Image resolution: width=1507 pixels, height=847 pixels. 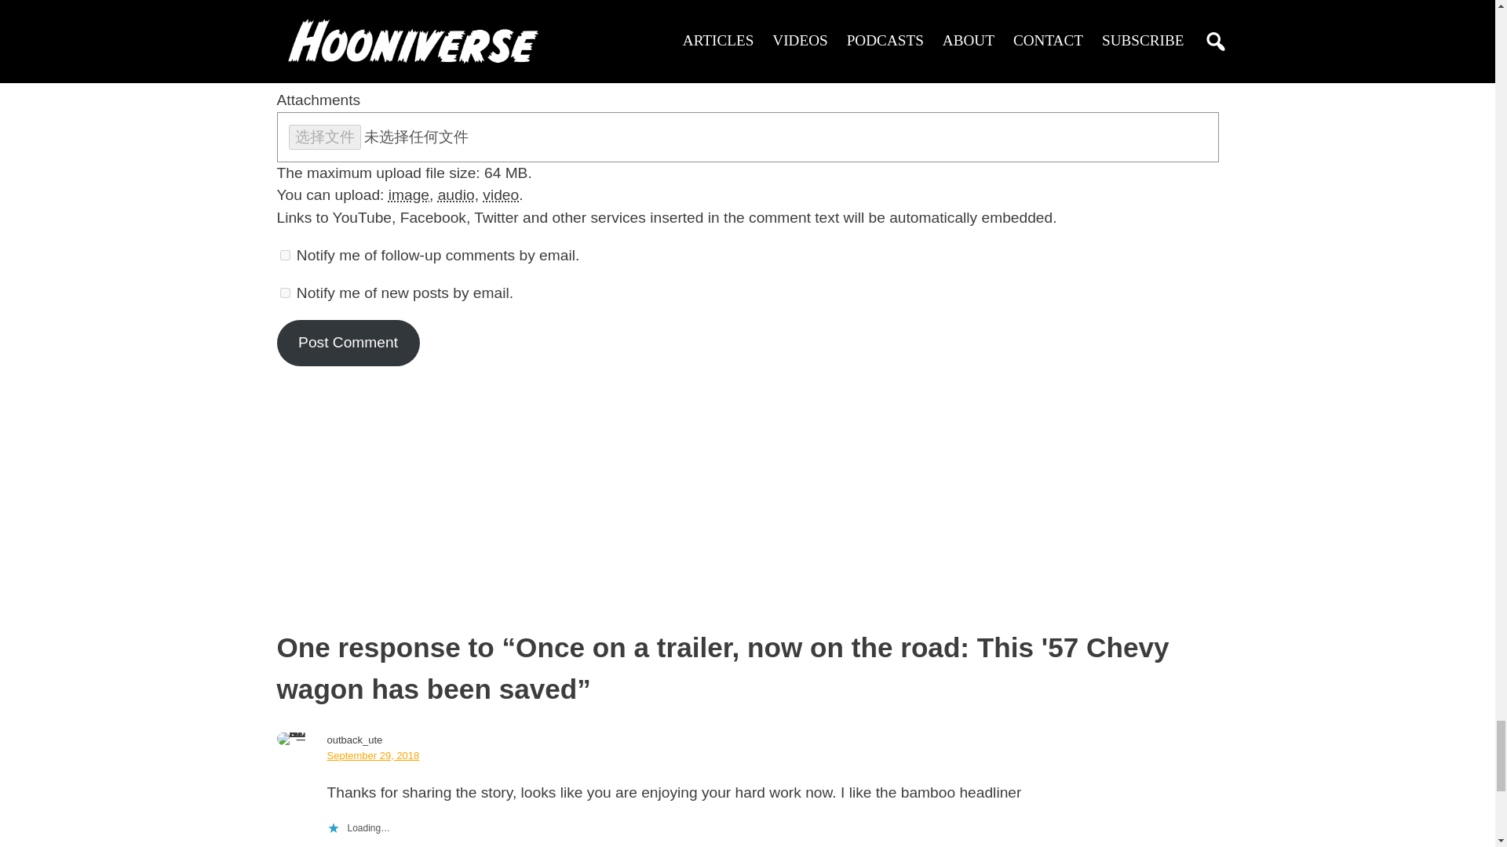 I want to click on mp3, m4a, m4b, aac, ram, wav, ogg, oga, flac, wma, mka, so click(x=456, y=194).